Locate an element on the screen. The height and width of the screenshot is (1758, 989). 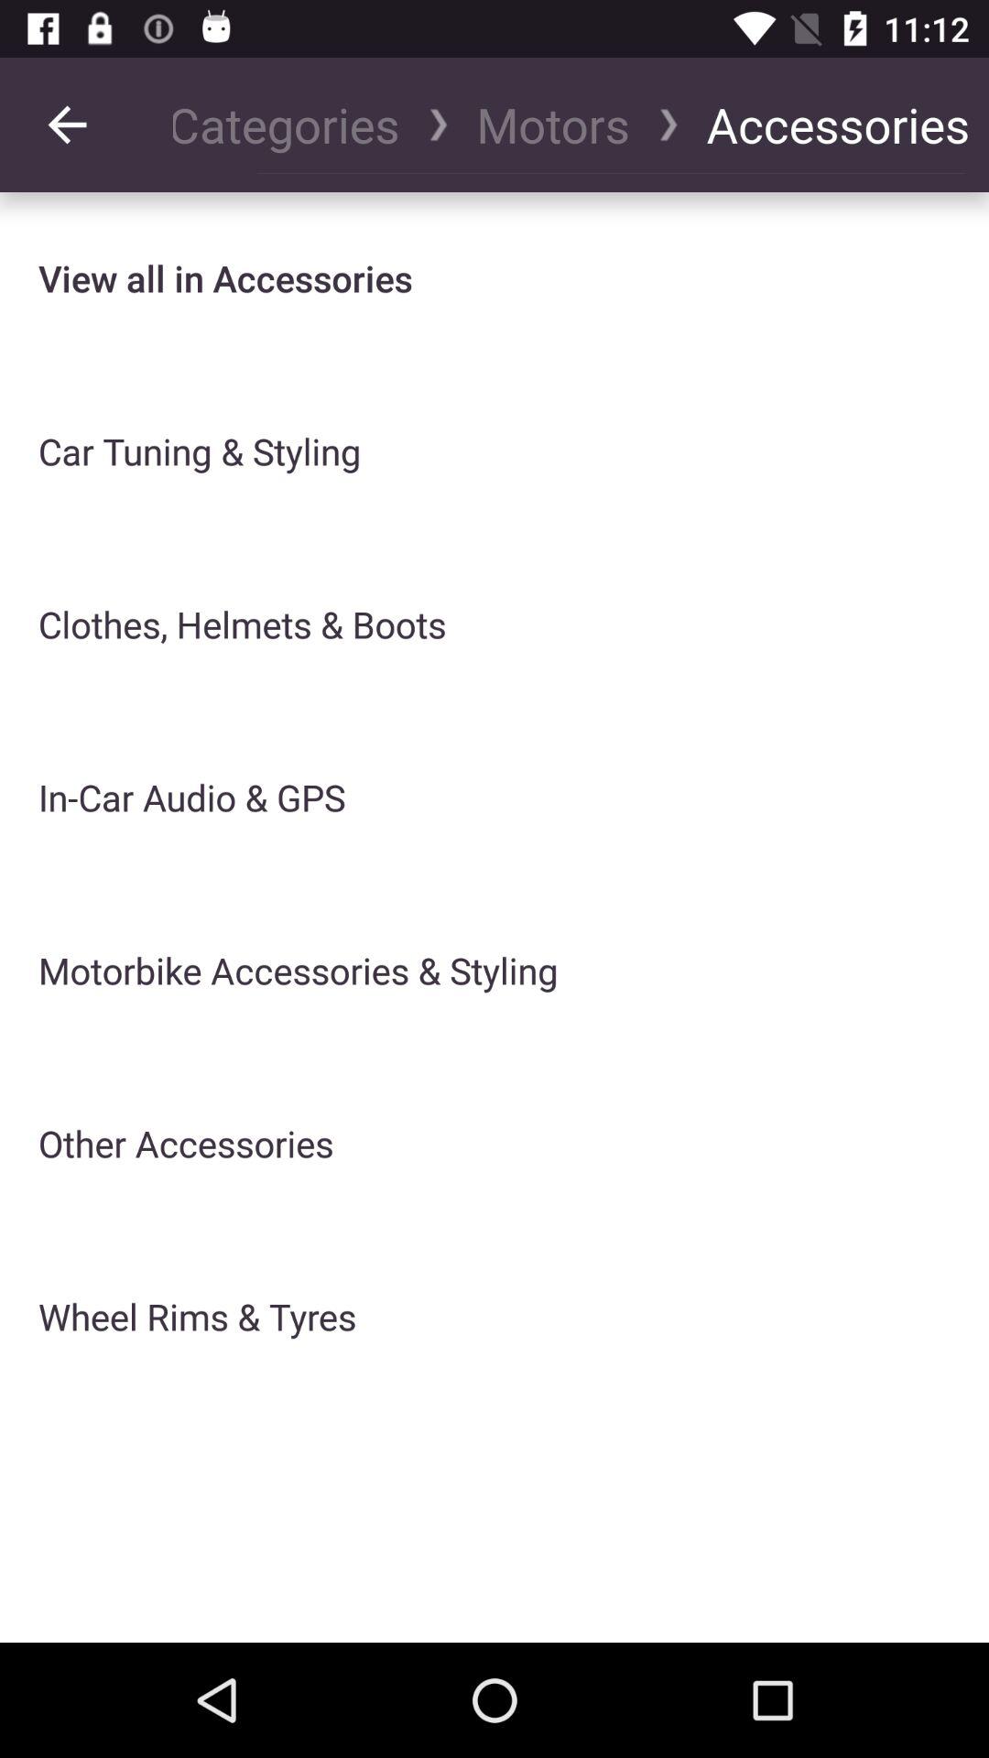
turn off the icon to the left of all categories item is located at coordinates (67, 125).